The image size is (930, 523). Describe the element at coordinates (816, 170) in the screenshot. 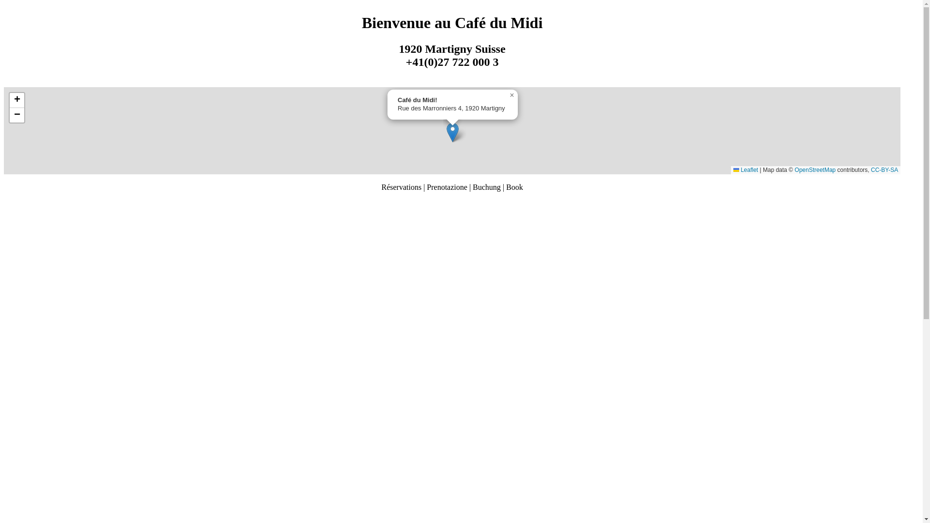

I see `OpenStreetMap` at that location.